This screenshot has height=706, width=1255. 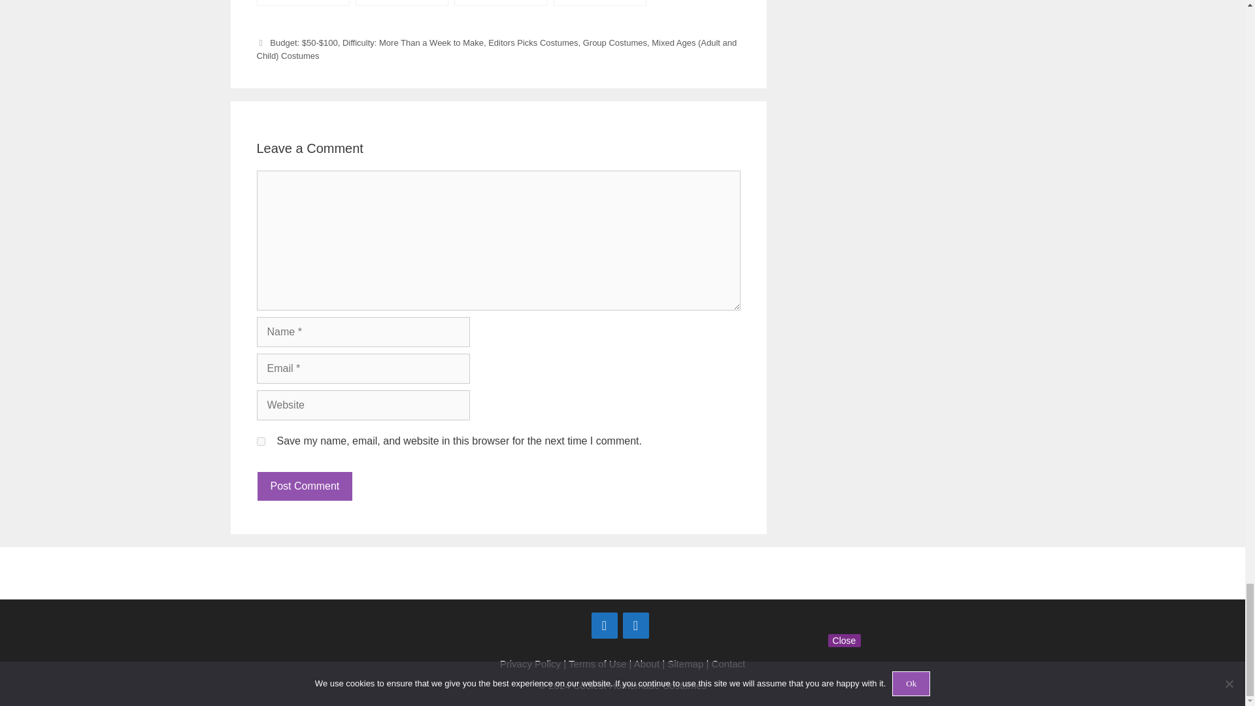 I want to click on Power Rangers Villian Rita Repulsa Costume for a Girl, so click(x=302, y=3).